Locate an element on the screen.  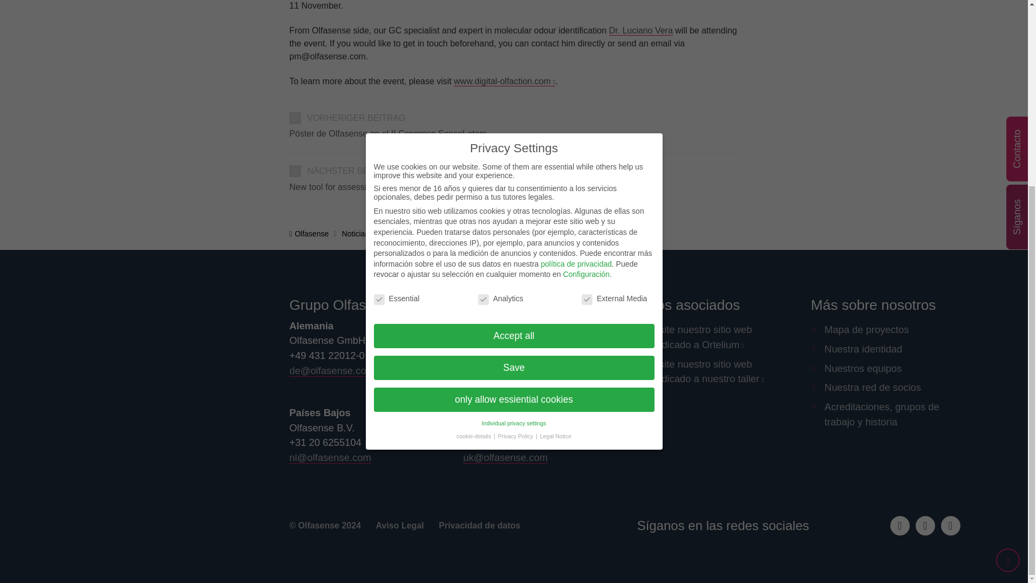
New tool for assessing fugitive odour emissions is located at coordinates (514, 187).